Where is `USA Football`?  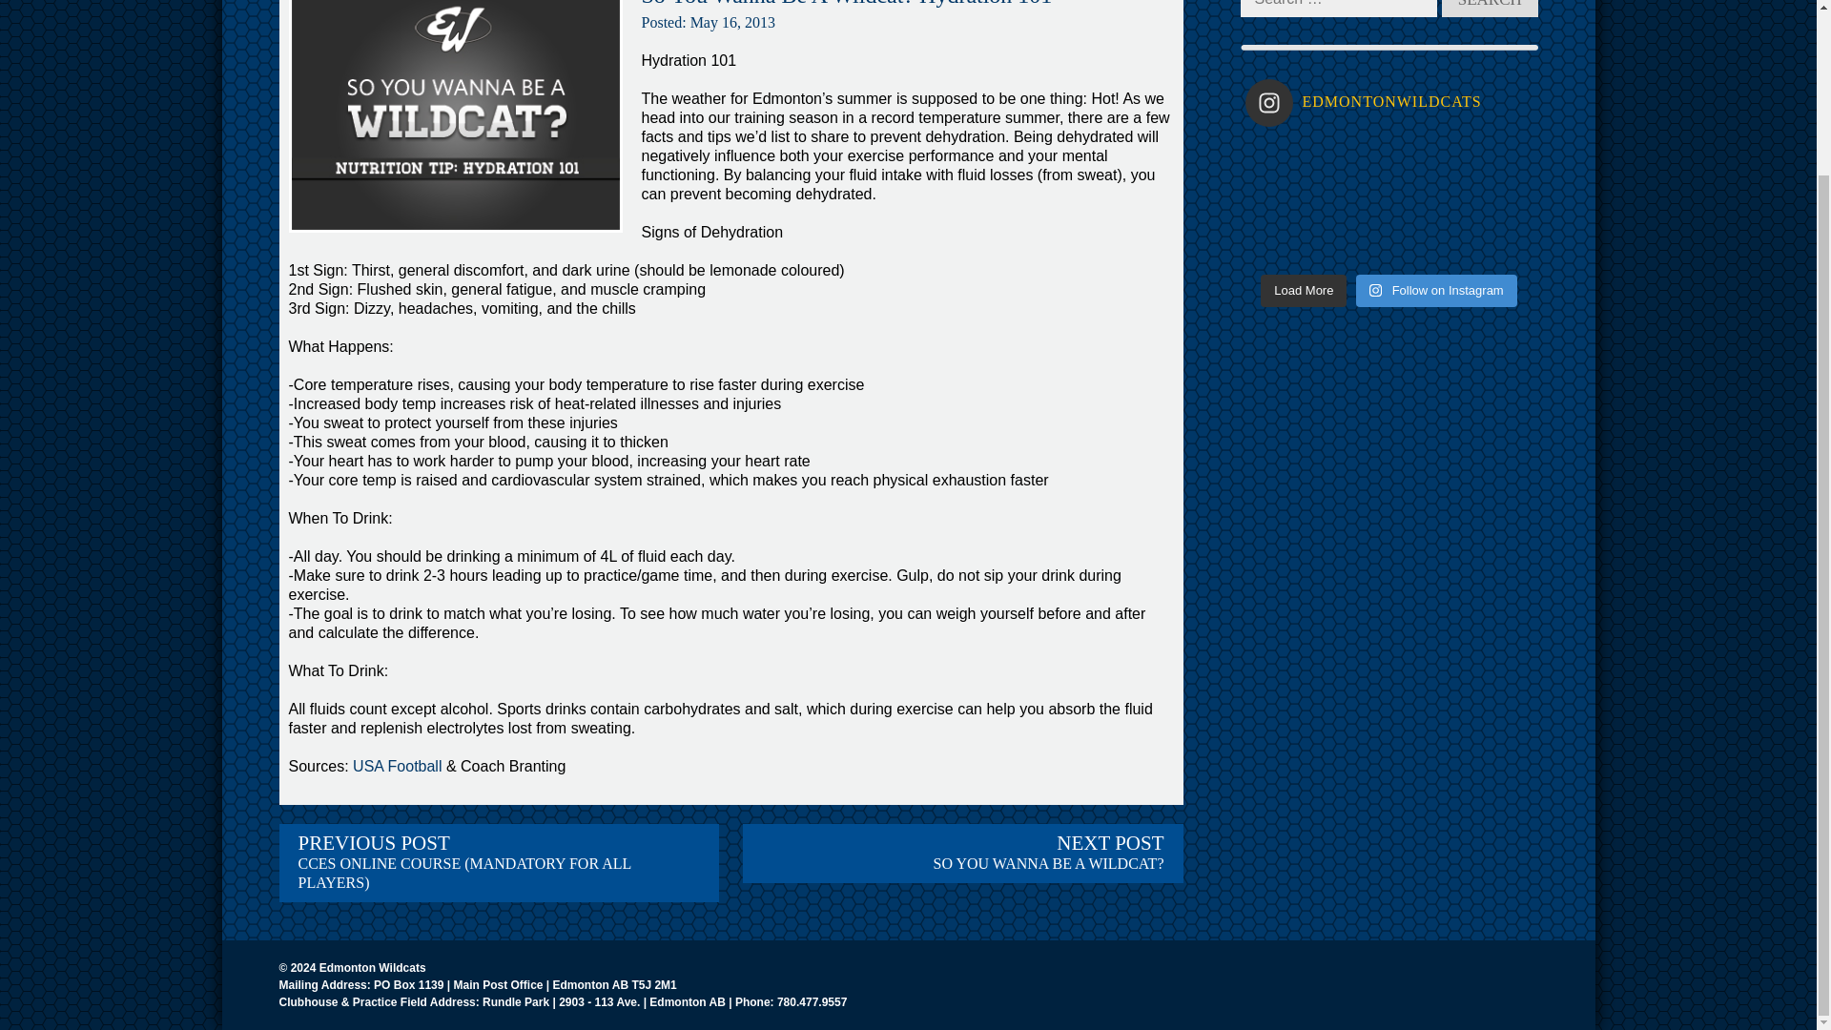
USA Football is located at coordinates (397, 766).